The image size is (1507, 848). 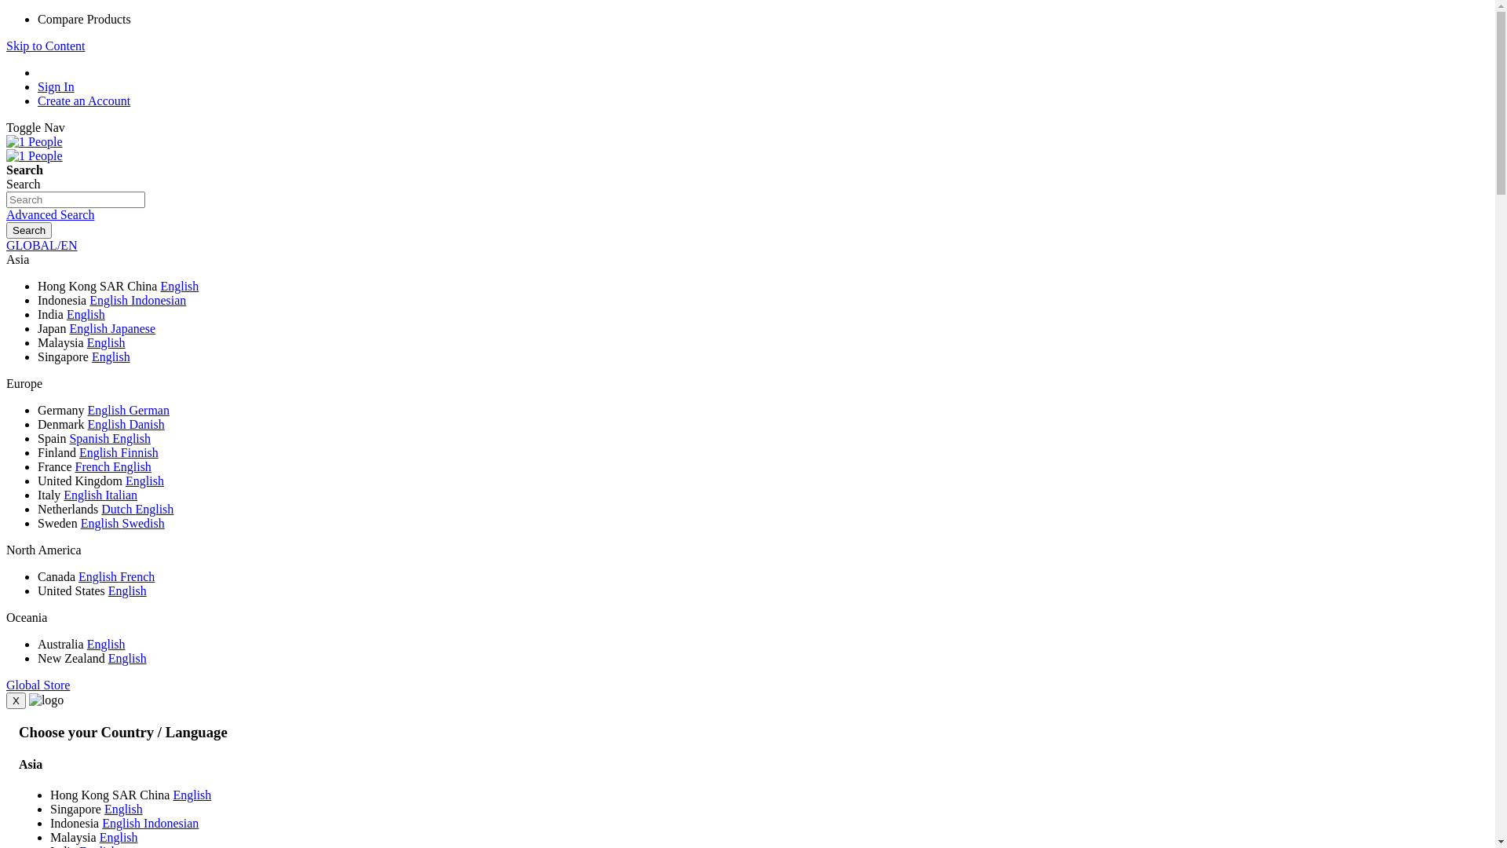 I want to click on English, so click(x=179, y=286).